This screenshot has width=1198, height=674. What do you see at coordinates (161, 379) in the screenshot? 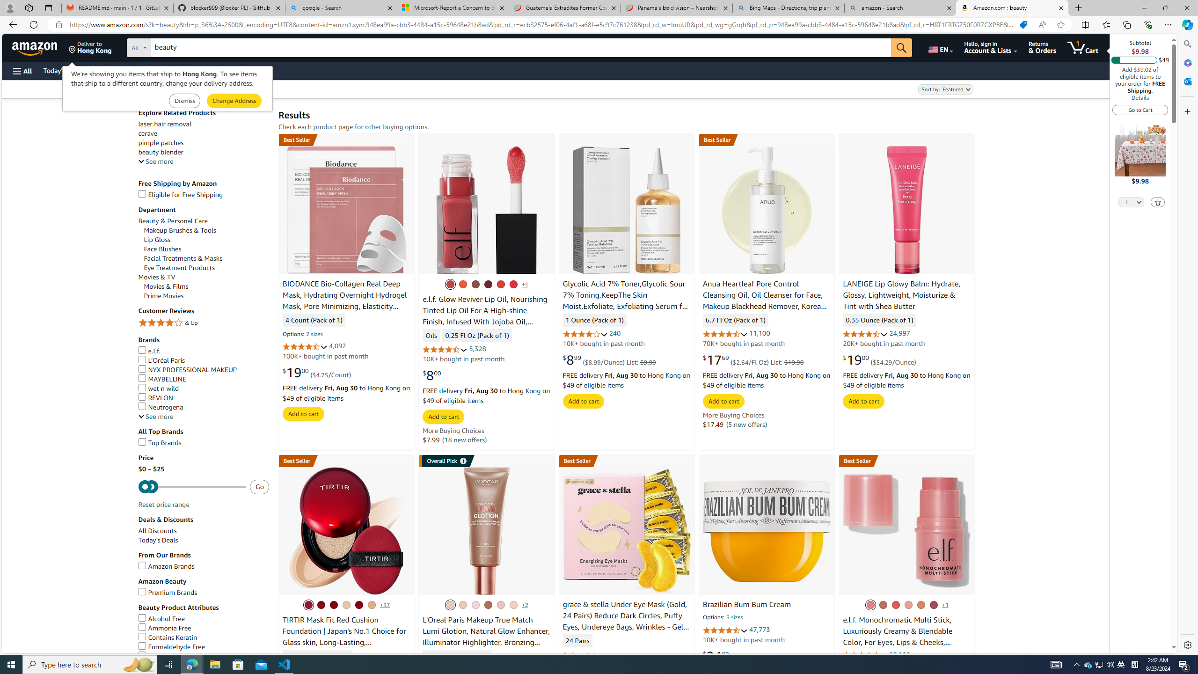
I see `MAYBELLINE` at bounding box center [161, 379].